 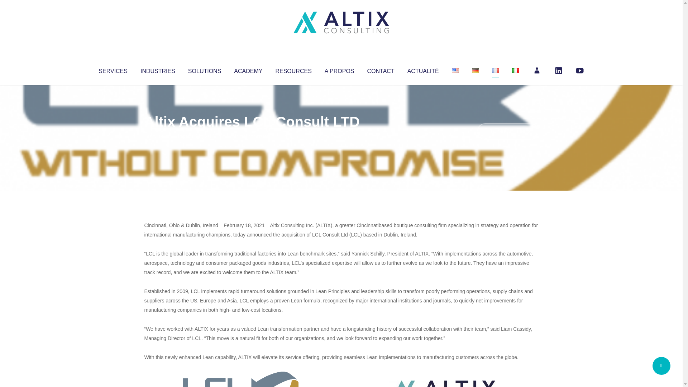 What do you see at coordinates (204, 70) in the screenshot?
I see `SOLUTIONS` at bounding box center [204, 70].